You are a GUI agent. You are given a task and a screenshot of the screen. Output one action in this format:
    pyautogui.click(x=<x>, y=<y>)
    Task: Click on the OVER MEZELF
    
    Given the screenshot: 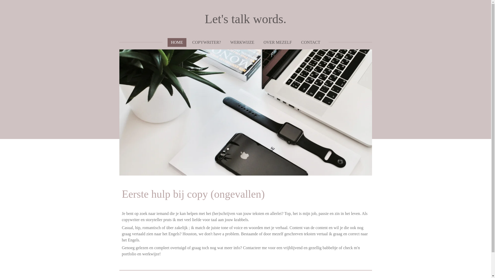 What is the action you would take?
    pyautogui.click(x=278, y=42)
    